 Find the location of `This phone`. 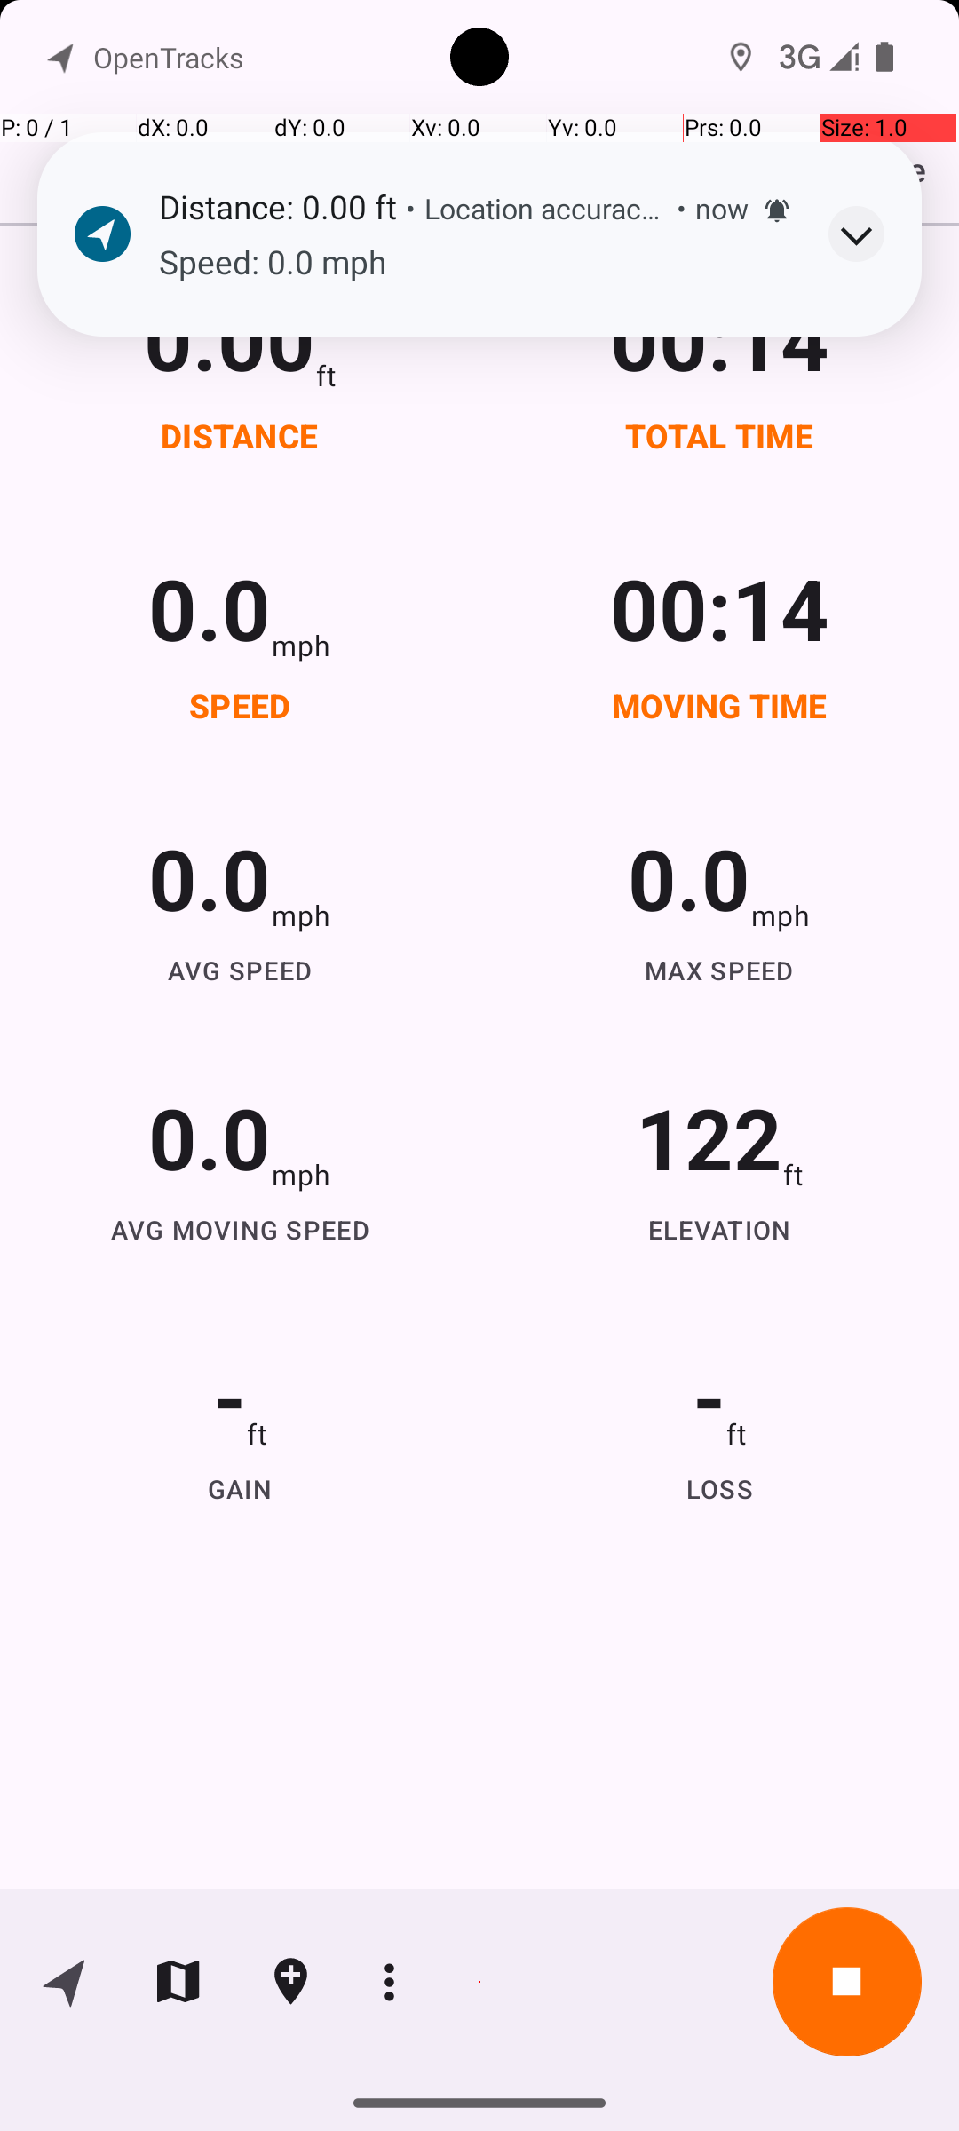

This phone is located at coordinates (795, 175).